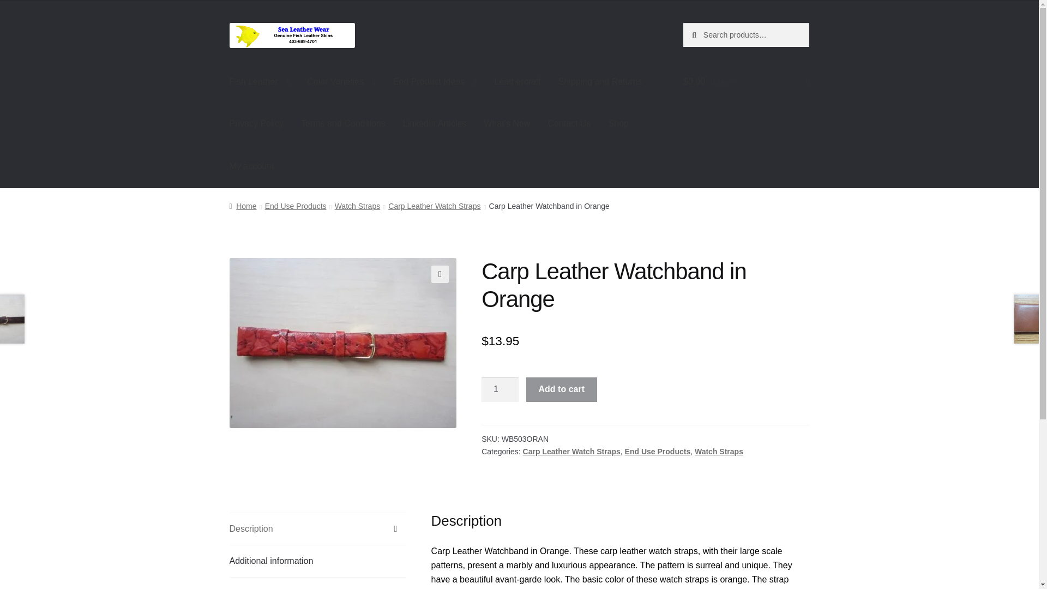 The height and width of the screenshot is (589, 1047). I want to click on Contact Us, so click(569, 124).